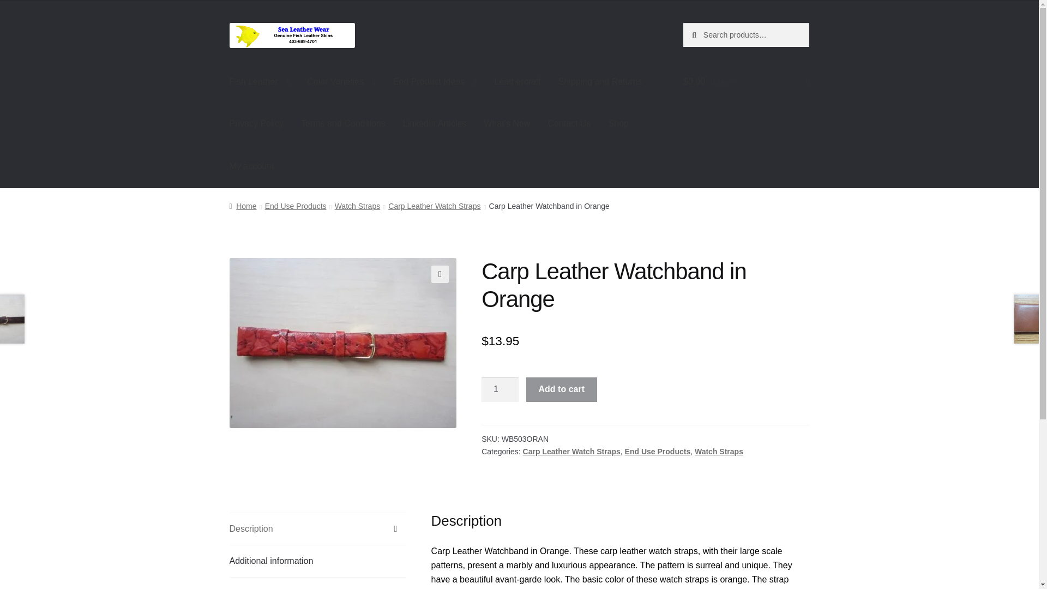 The height and width of the screenshot is (589, 1047). I want to click on Contact Us, so click(569, 124).